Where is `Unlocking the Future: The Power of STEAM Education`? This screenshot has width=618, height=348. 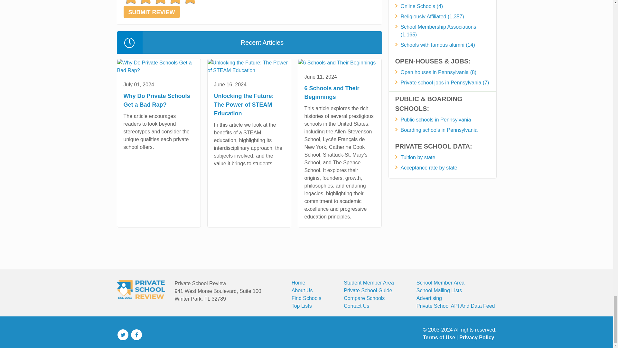
Unlocking the Future: The Power of STEAM Education is located at coordinates (248, 66).